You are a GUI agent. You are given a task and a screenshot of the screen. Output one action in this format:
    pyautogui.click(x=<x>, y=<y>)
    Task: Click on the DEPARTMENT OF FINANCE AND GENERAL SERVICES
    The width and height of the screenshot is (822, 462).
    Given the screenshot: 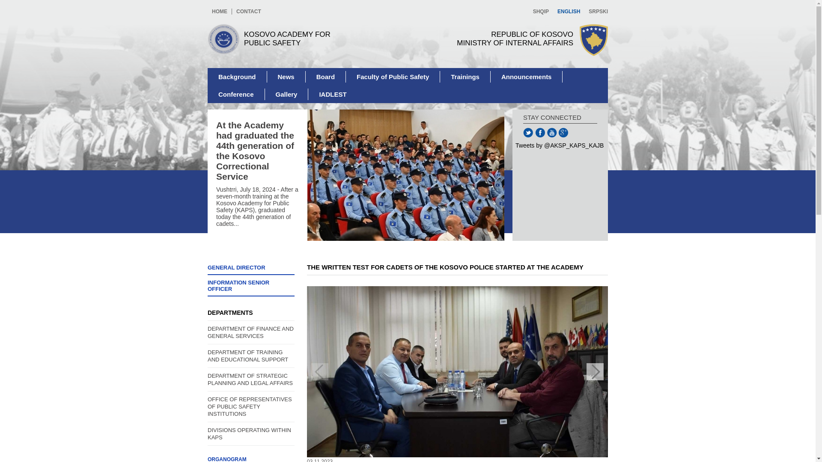 What is the action you would take?
    pyautogui.click(x=279, y=39)
    